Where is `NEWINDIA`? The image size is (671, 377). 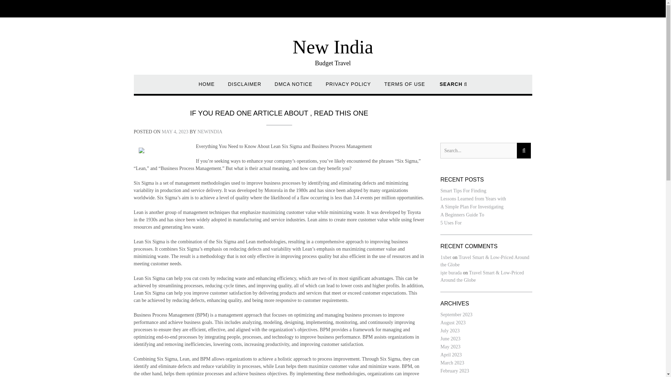 NEWINDIA is located at coordinates (210, 132).